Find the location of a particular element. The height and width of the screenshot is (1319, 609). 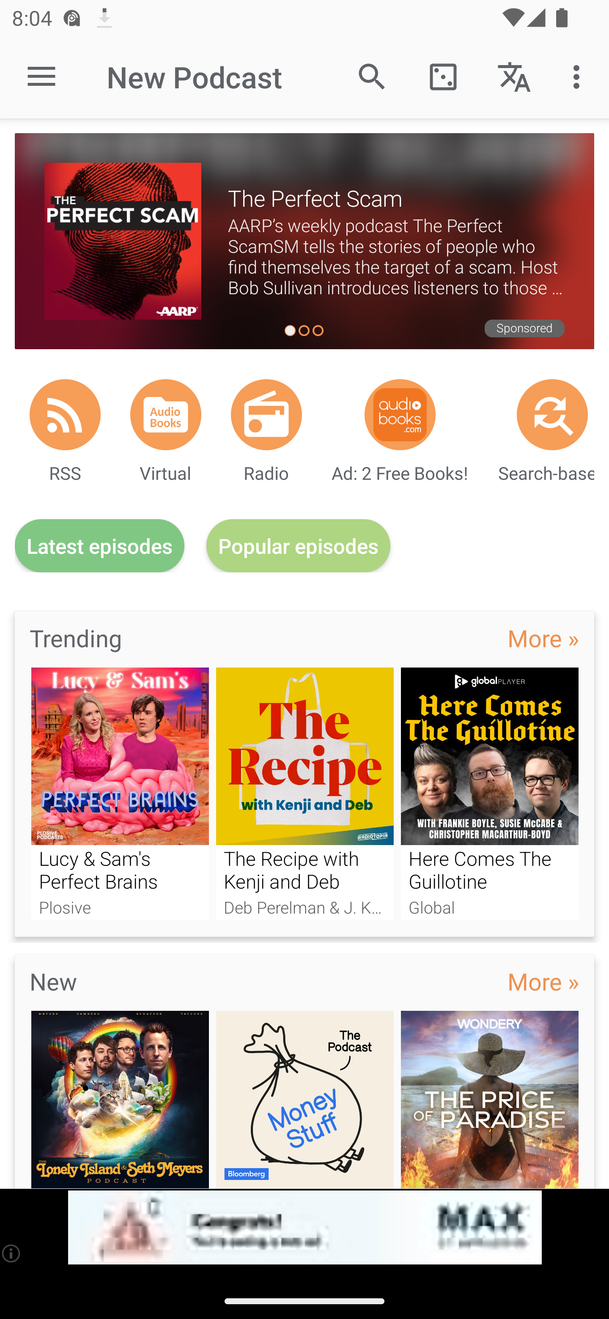

Search-based is located at coordinates (552, 414).